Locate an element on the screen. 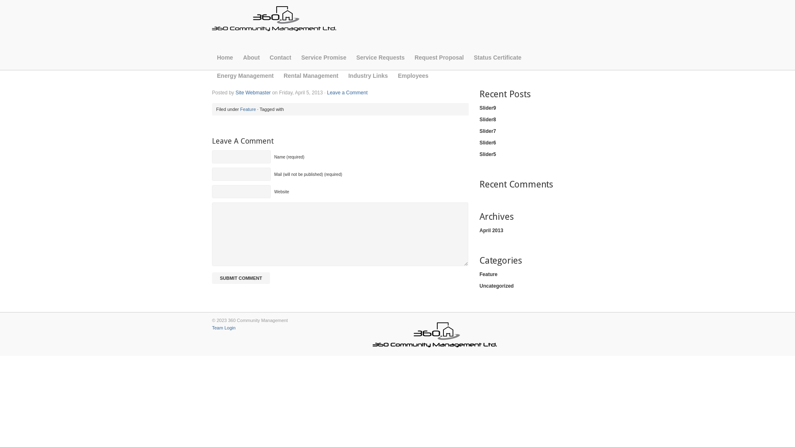 This screenshot has width=795, height=447. April 2013 is located at coordinates (531, 231).